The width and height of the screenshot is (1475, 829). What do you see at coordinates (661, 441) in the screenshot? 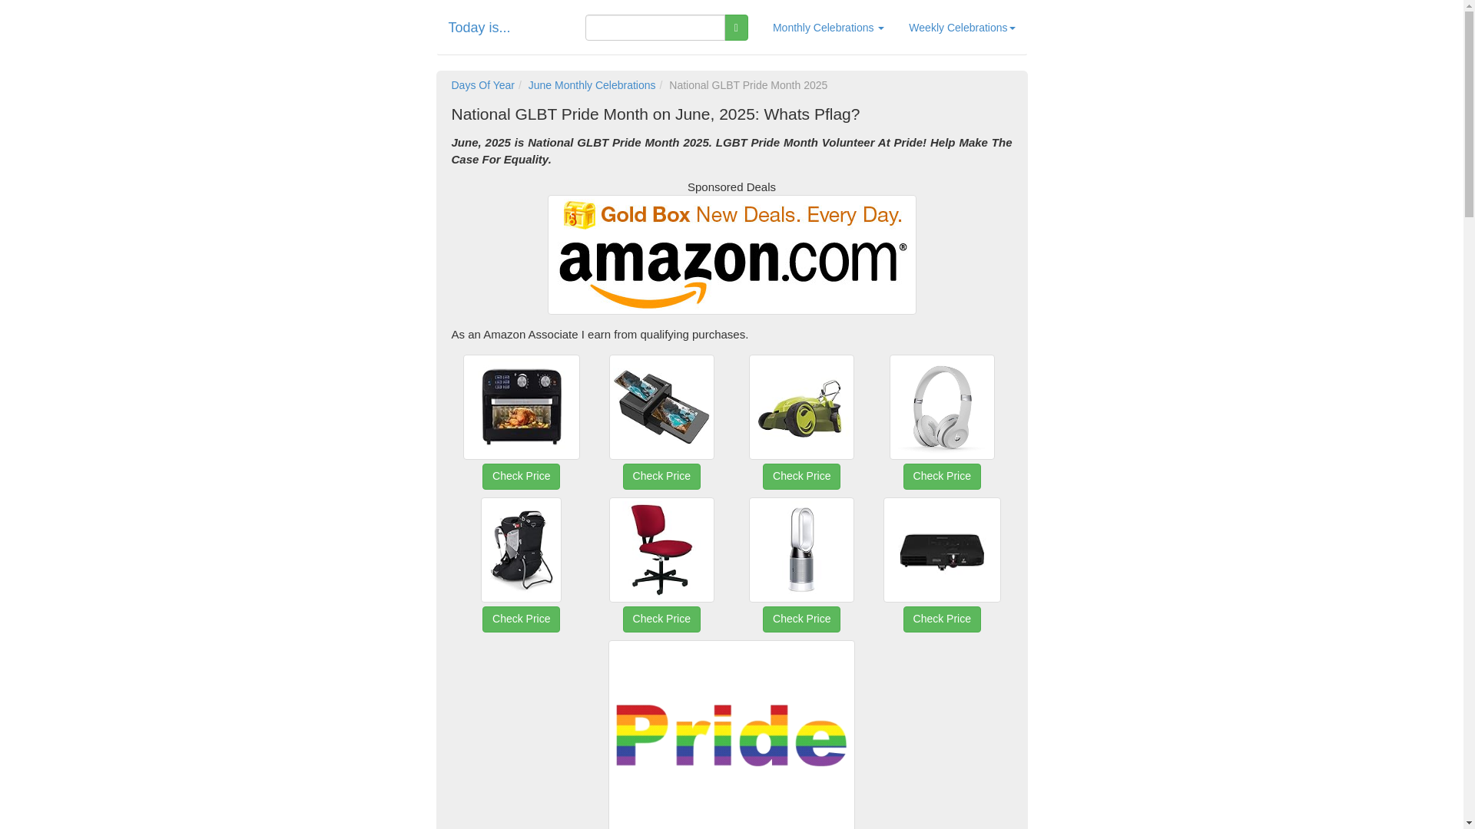
I see `Check Price` at bounding box center [661, 441].